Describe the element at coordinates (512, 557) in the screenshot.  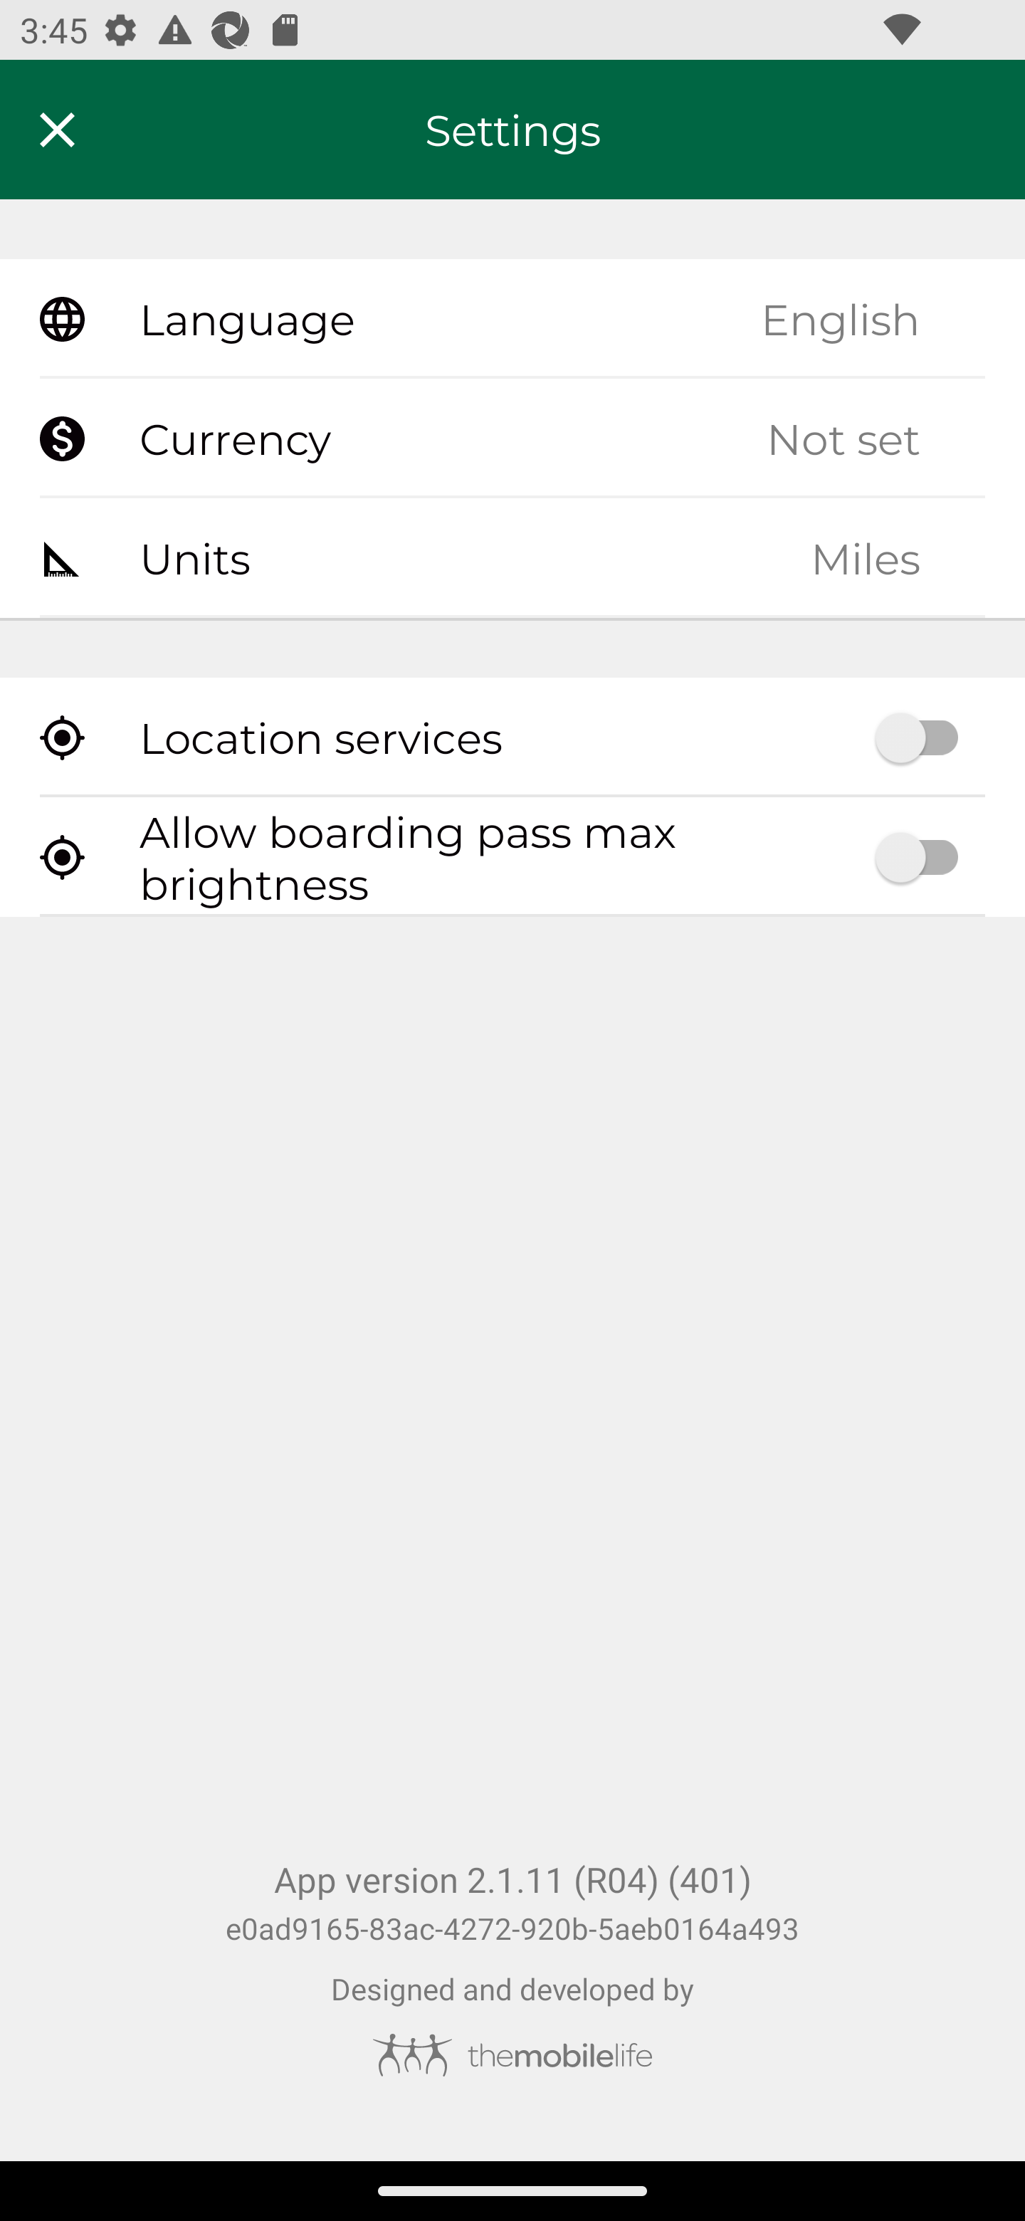
I see `Units Miles` at that location.